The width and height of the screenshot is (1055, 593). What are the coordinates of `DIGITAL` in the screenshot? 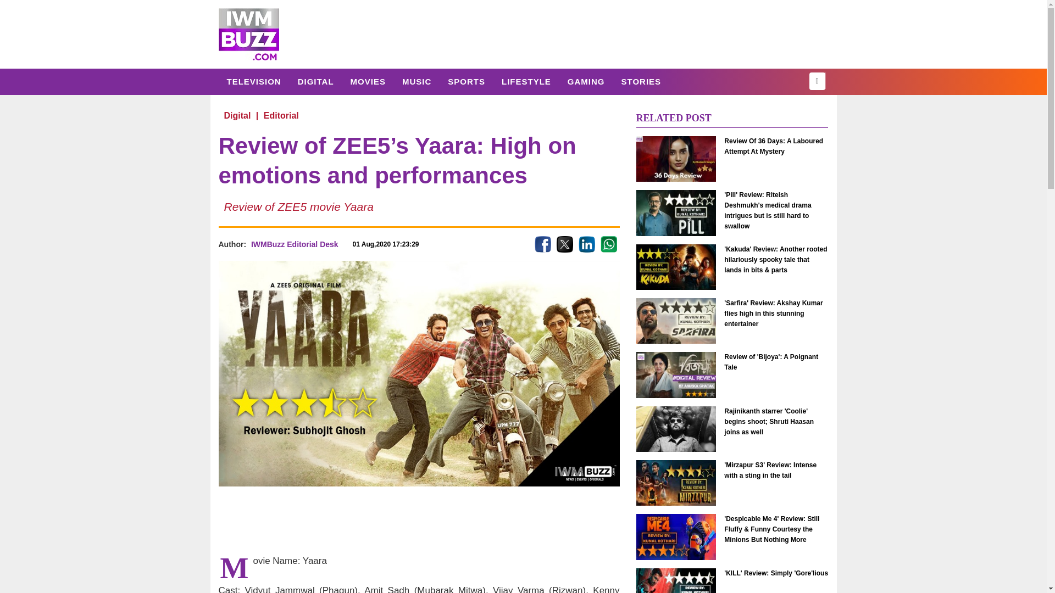 It's located at (315, 81).